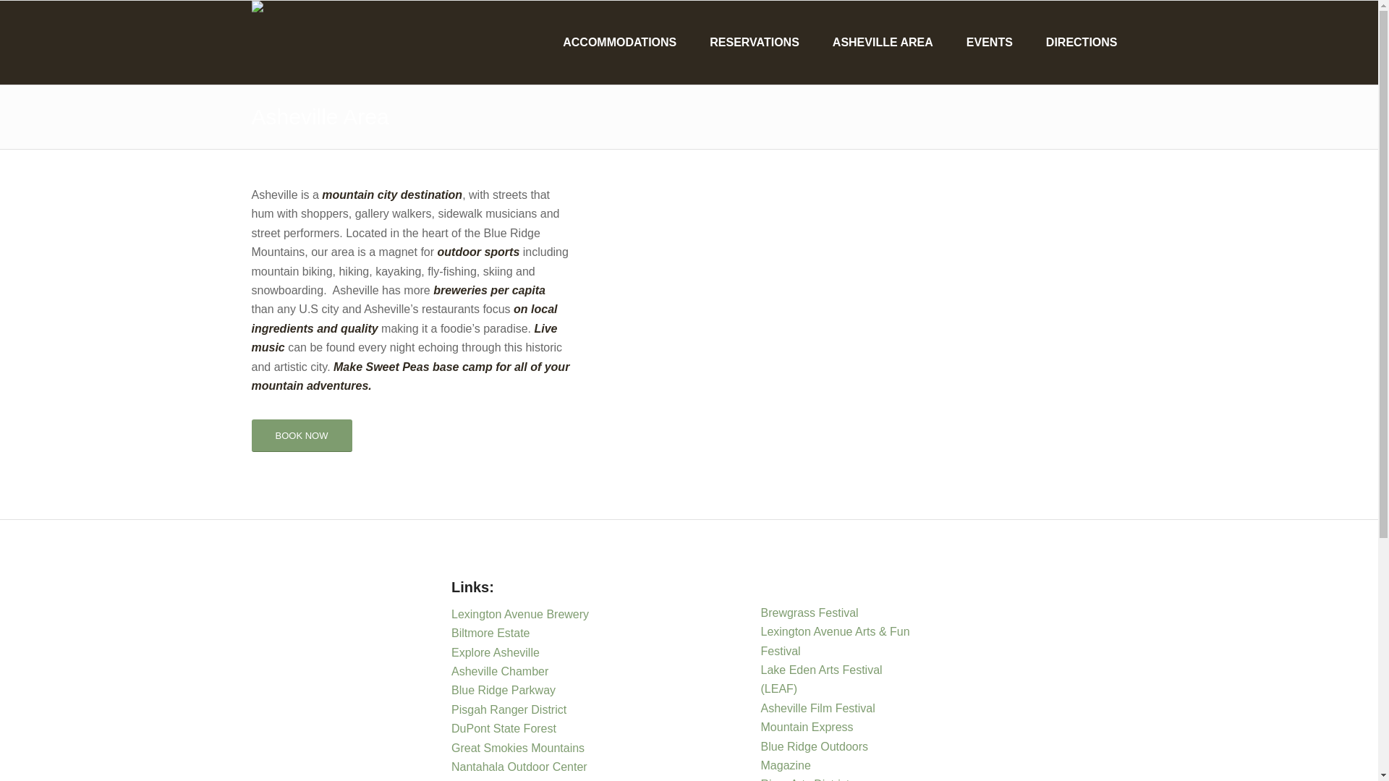 This screenshot has height=781, width=1389. I want to click on RESERVATIONS, so click(747, 42).